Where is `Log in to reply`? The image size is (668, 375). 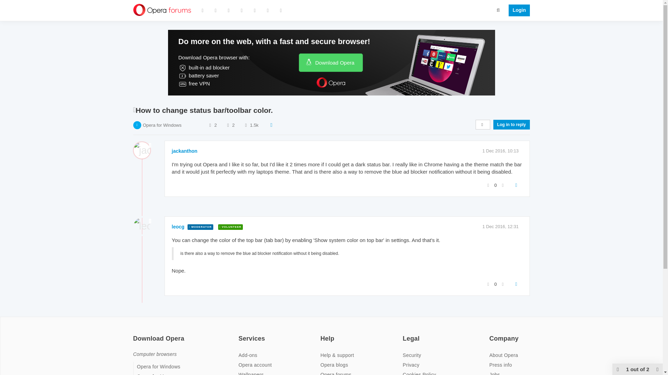 Log in to reply is located at coordinates (511, 124).